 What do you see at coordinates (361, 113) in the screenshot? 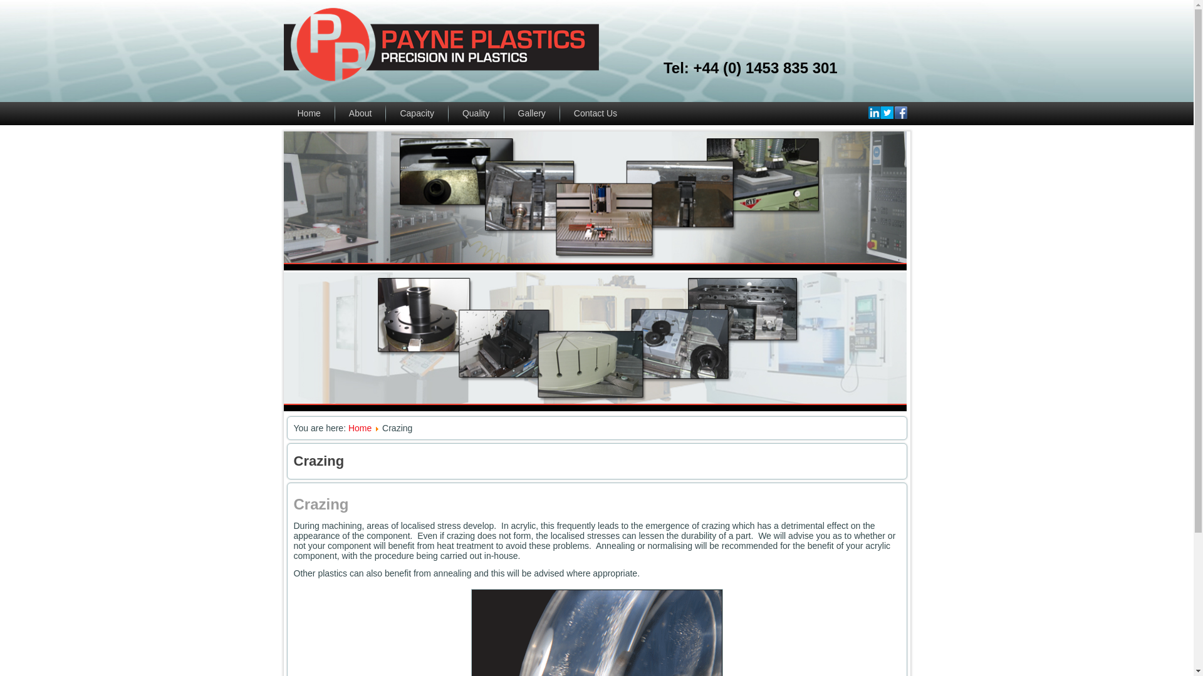
I see `About` at bounding box center [361, 113].